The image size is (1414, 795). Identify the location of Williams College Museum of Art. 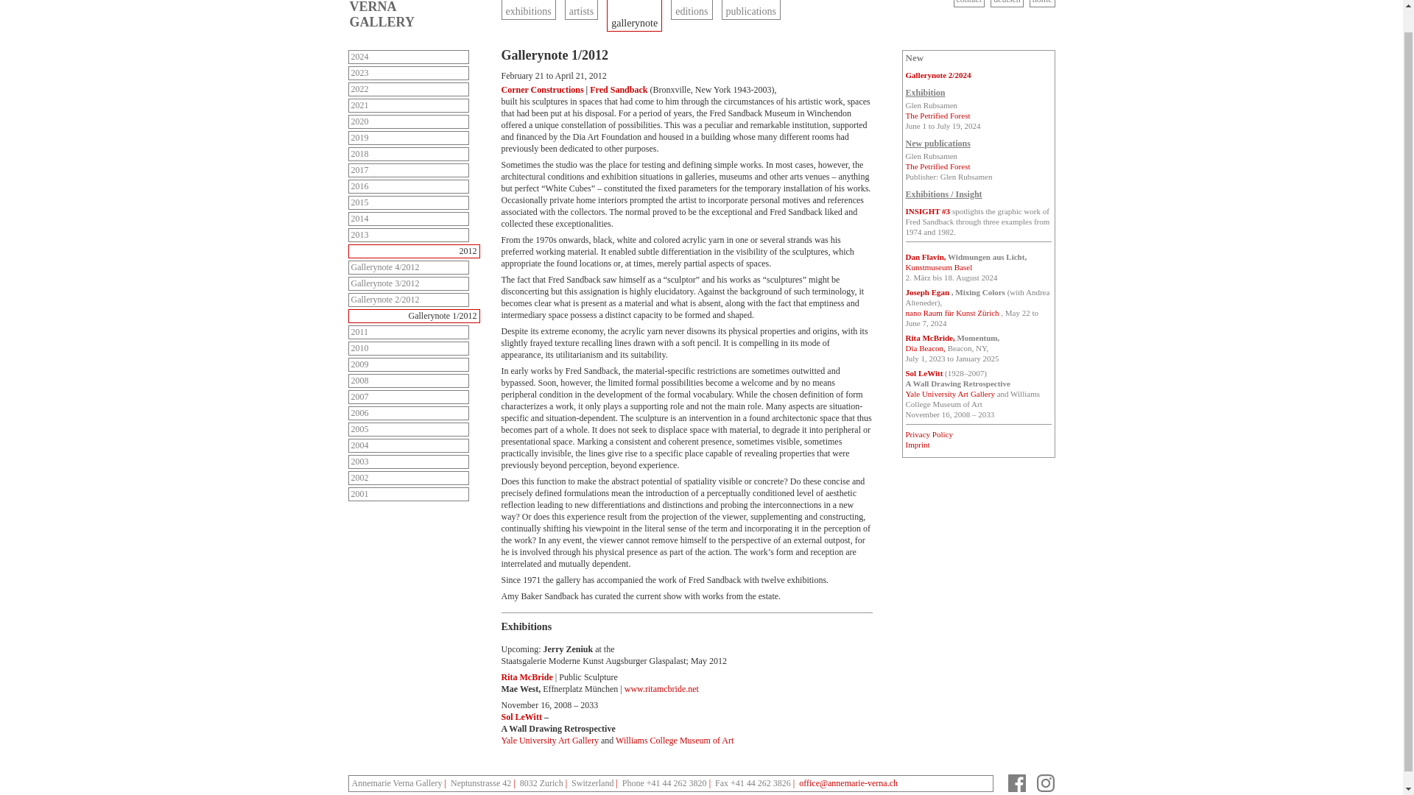
(675, 741).